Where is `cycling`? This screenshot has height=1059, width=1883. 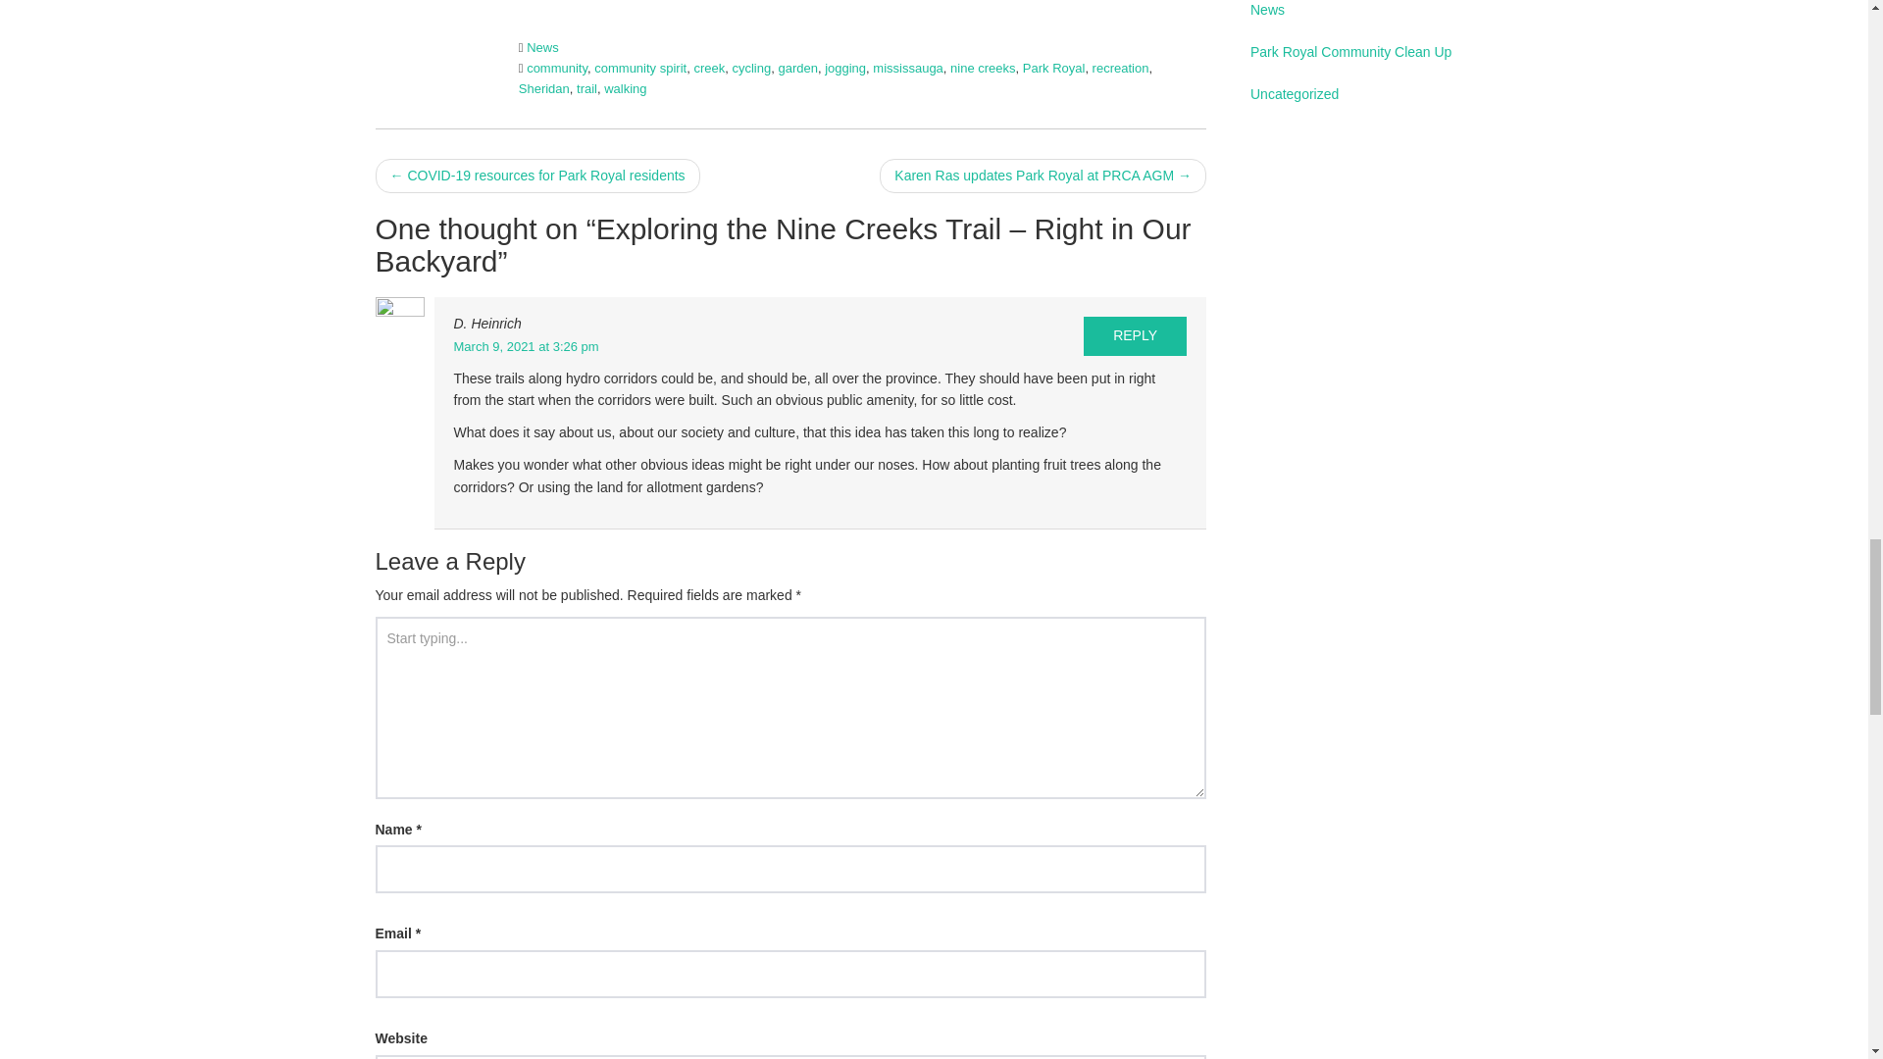 cycling is located at coordinates (751, 67).